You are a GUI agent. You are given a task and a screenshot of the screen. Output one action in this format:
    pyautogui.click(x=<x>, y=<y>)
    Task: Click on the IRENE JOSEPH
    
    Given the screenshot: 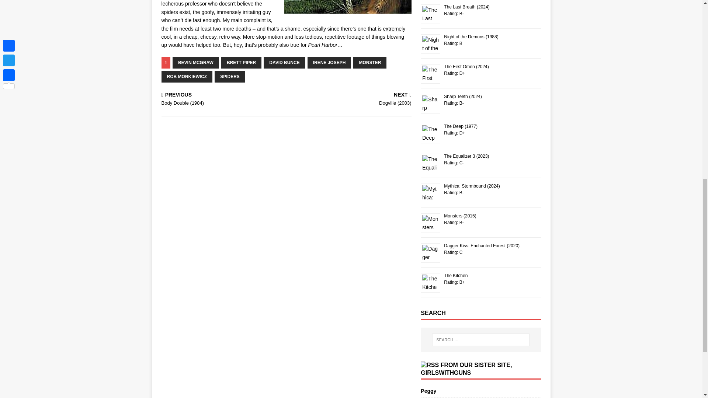 What is the action you would take?
    pyautogui.click(x=329, y=63)
    